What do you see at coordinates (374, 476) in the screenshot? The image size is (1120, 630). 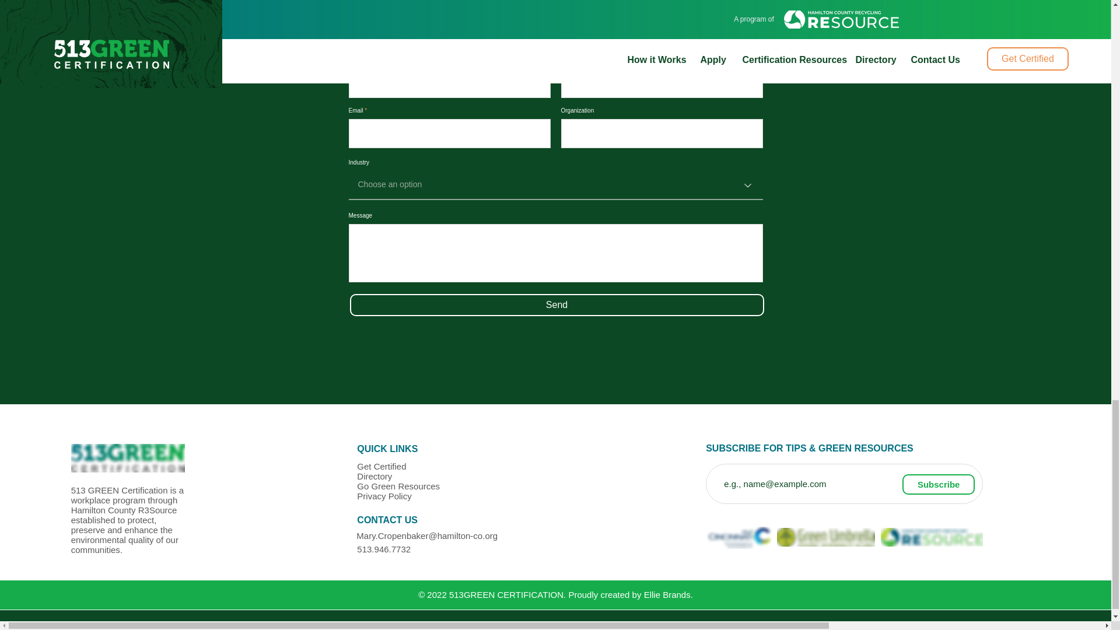 I see `Directory` at bounding box center [374, 476].